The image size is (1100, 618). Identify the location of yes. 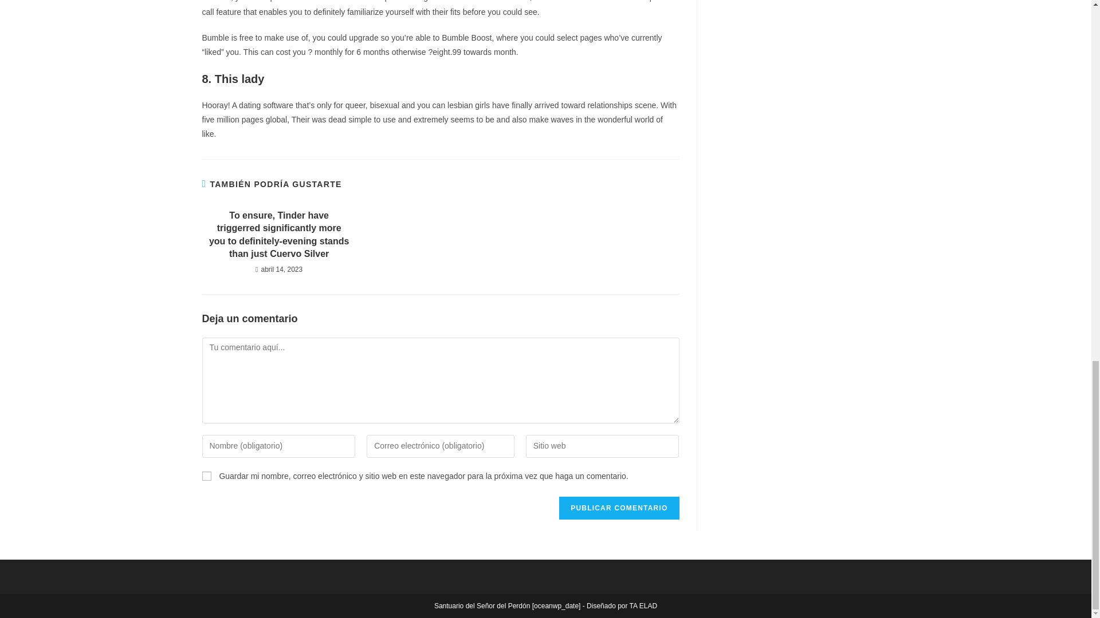
(206, 476).